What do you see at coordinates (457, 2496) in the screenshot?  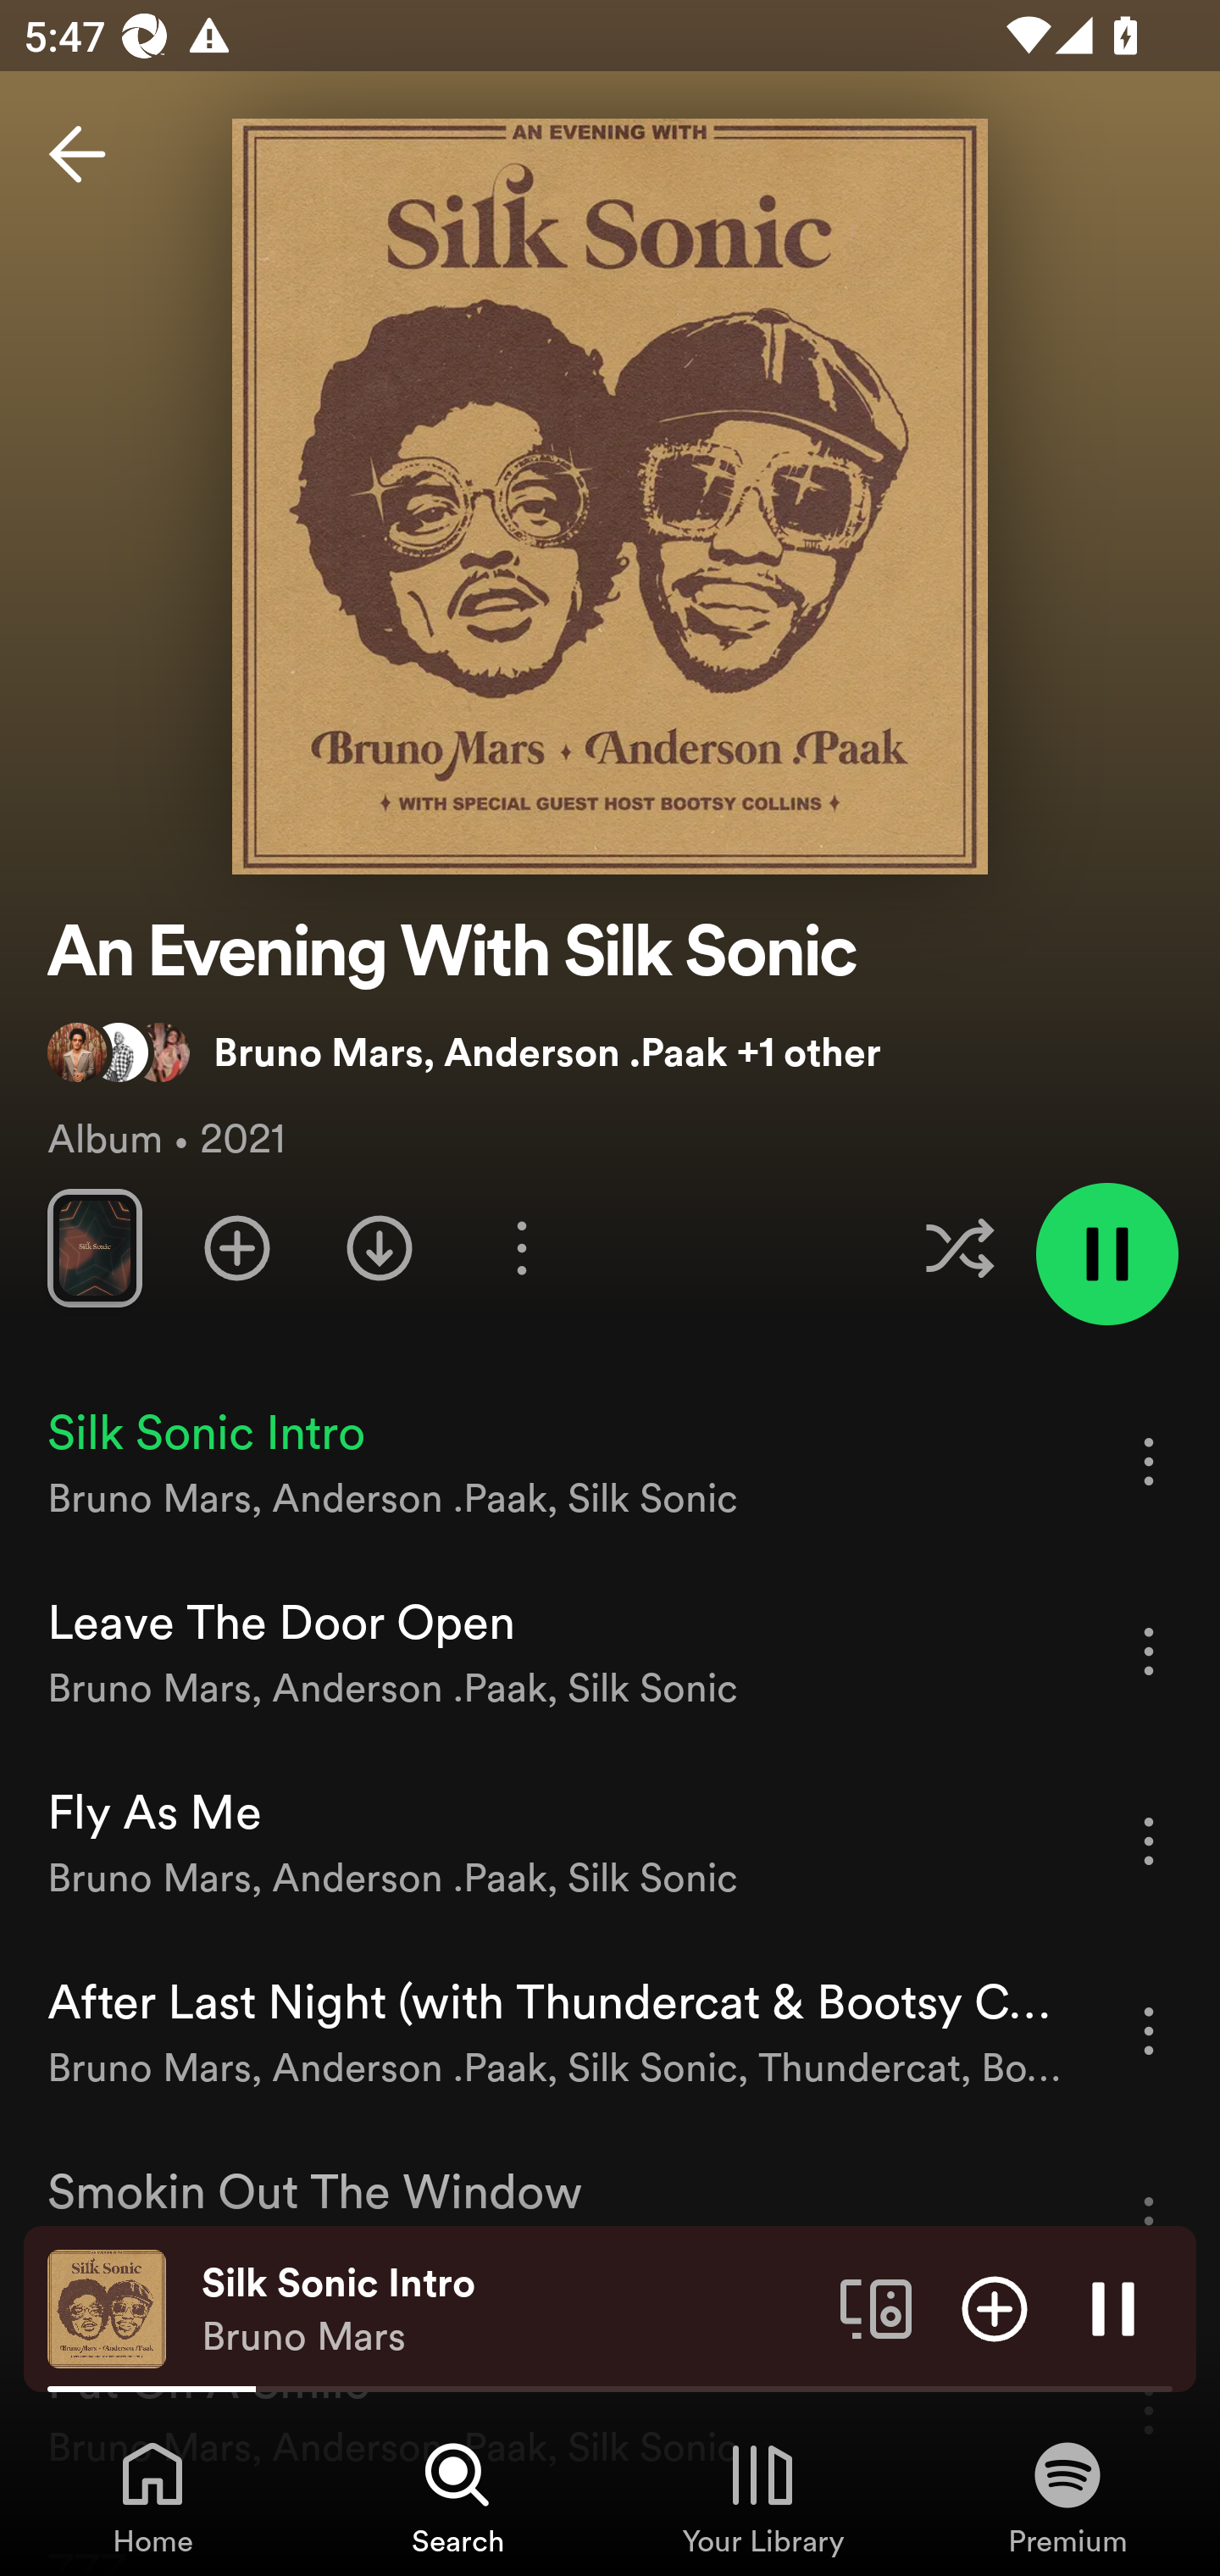 I see `Search, Tab 2 of 4 Search Search` at bounding box center [457, 2496].